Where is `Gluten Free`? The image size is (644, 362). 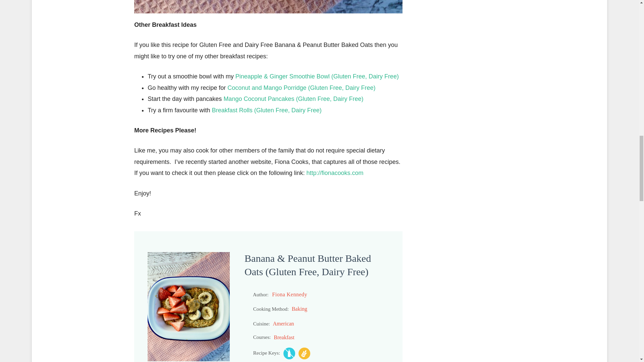
Gluten Free is located at coordinates (305, 353).